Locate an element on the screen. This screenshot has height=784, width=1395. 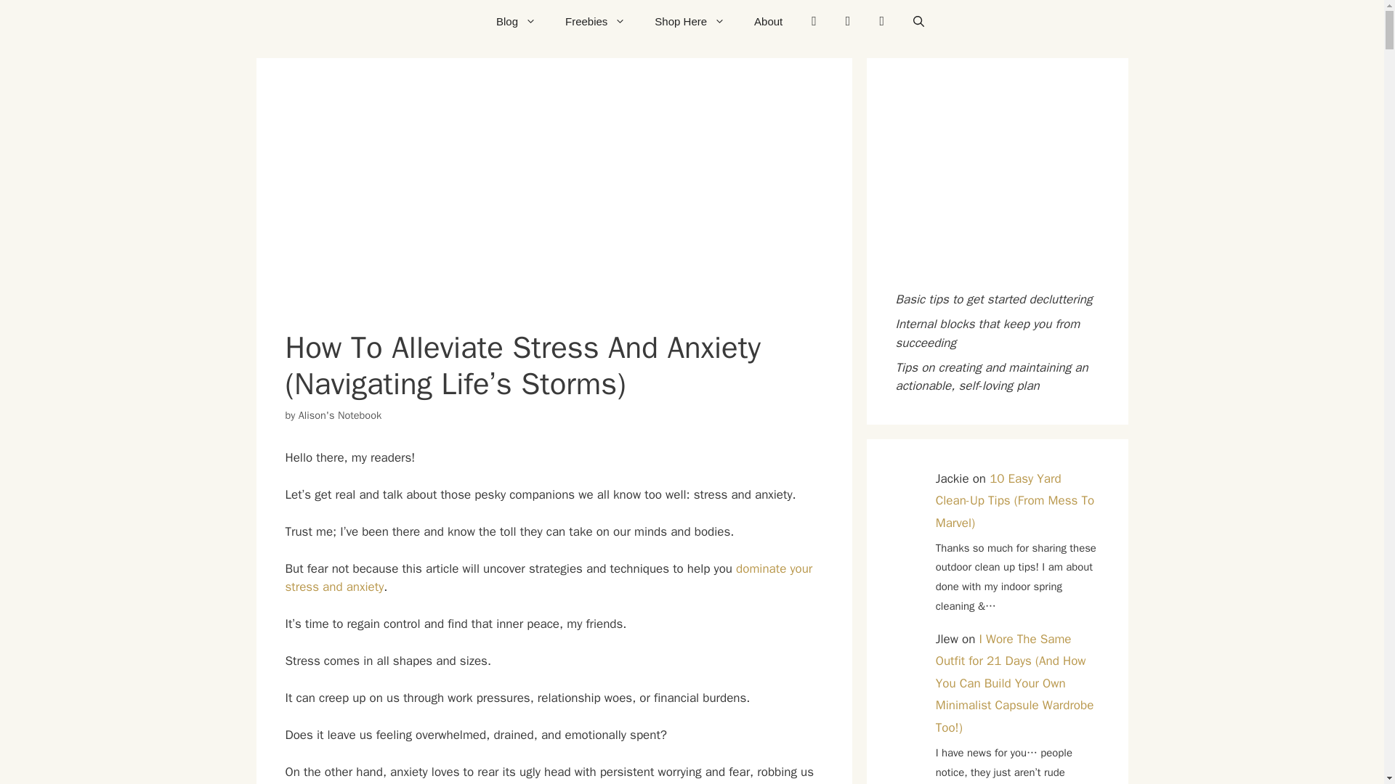
View all posts by Alison's Notebook is located at coordinates (339, 415).